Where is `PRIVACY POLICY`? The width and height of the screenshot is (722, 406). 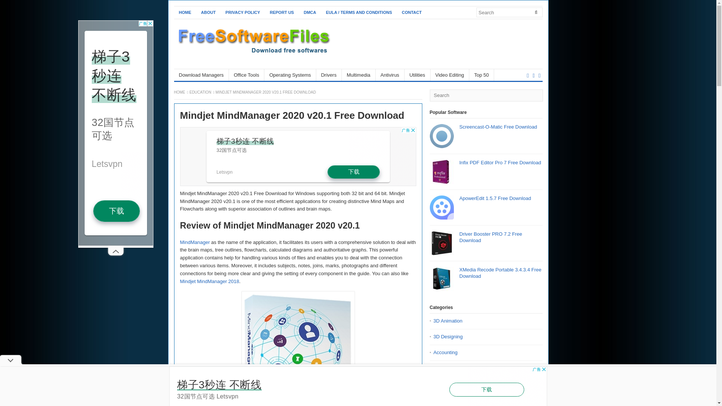 PRIVACY POLICY is located at coordinates (243, 12).